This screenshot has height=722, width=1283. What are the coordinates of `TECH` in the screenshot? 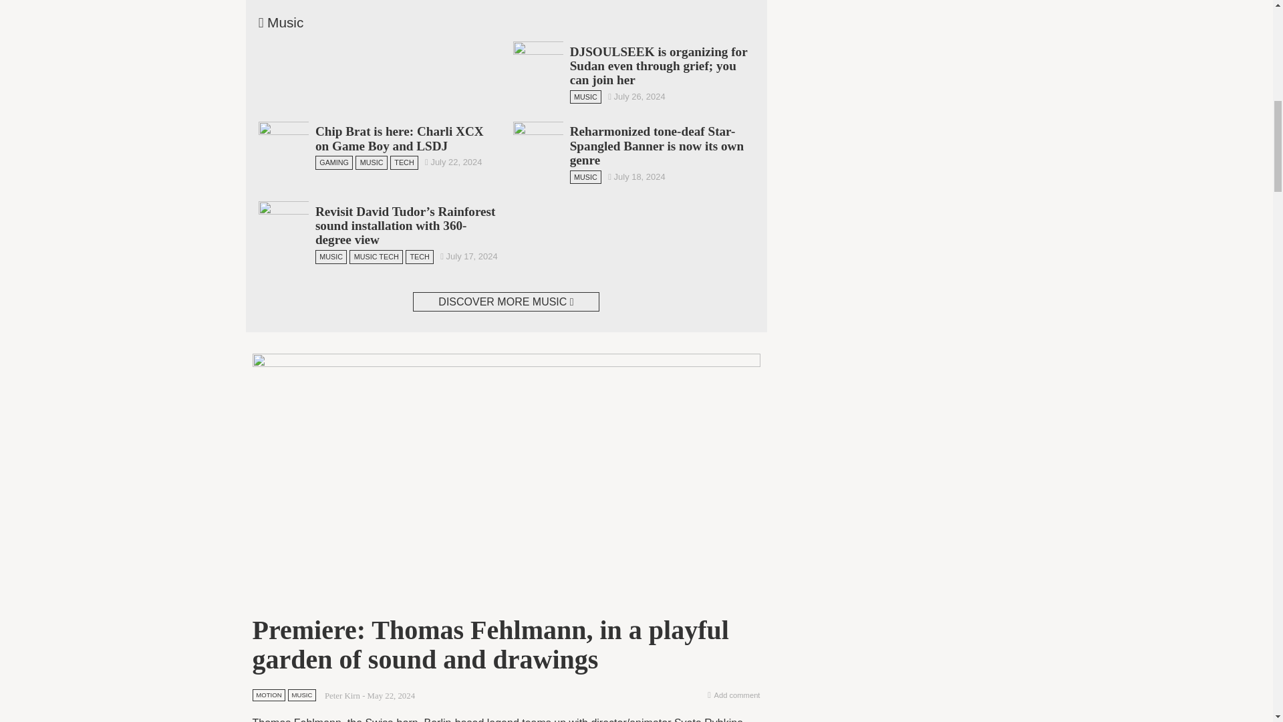 It's located at (404, 162).